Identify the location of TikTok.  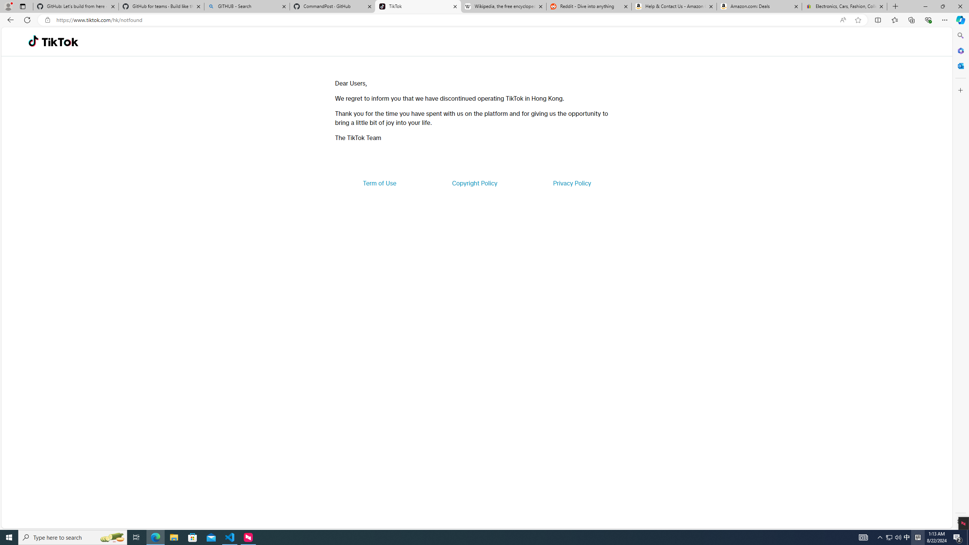
(418, 6).